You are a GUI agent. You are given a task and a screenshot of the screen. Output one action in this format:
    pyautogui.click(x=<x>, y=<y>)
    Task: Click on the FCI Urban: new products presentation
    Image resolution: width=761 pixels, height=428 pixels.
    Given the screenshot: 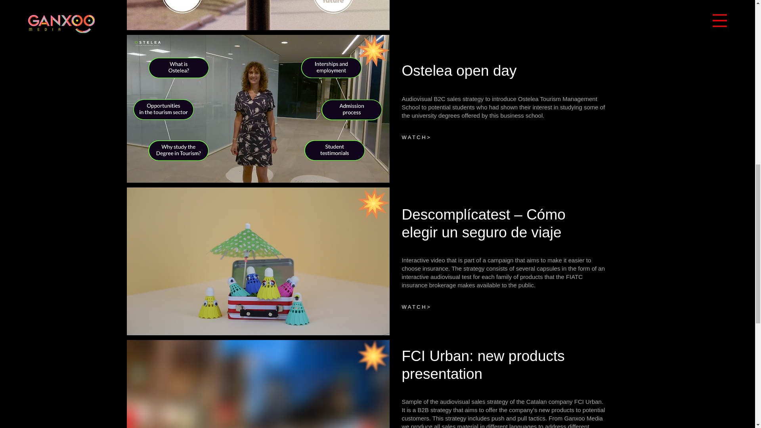 What is the action you would take?
    pyautogui.click(x=483, y=365)
    